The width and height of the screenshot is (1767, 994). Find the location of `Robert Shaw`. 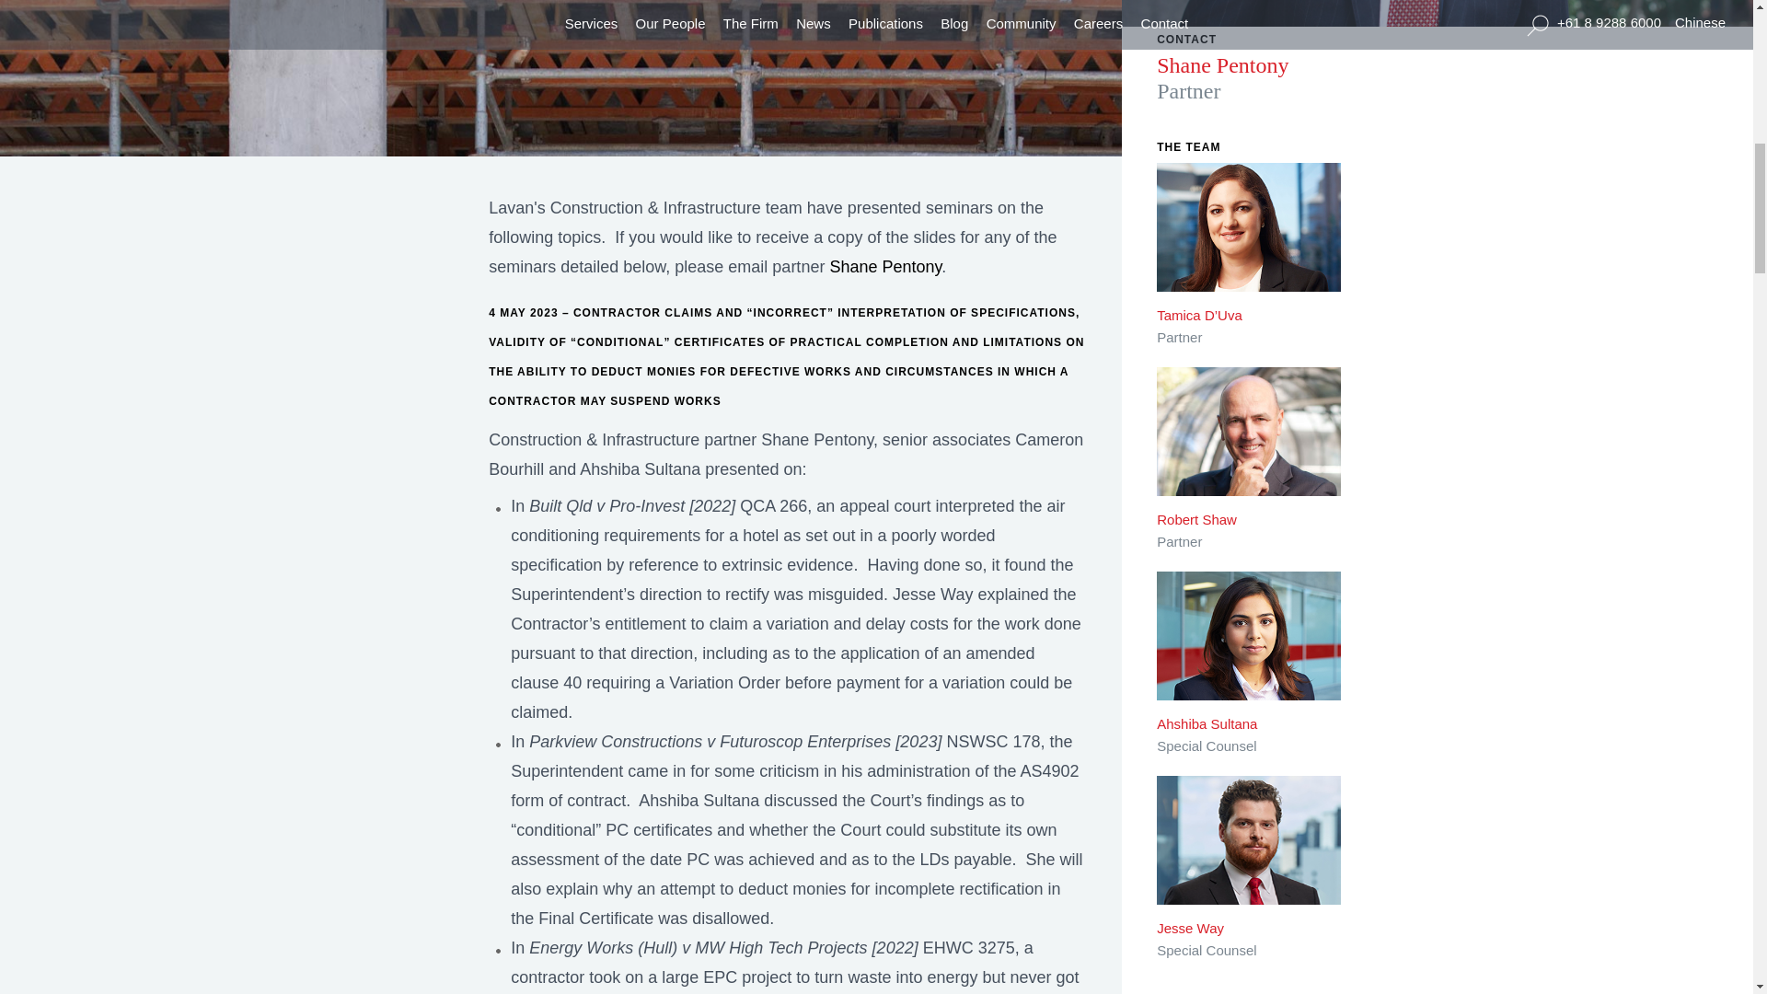

Robert Shaw is located at coordinates (1249, 444).